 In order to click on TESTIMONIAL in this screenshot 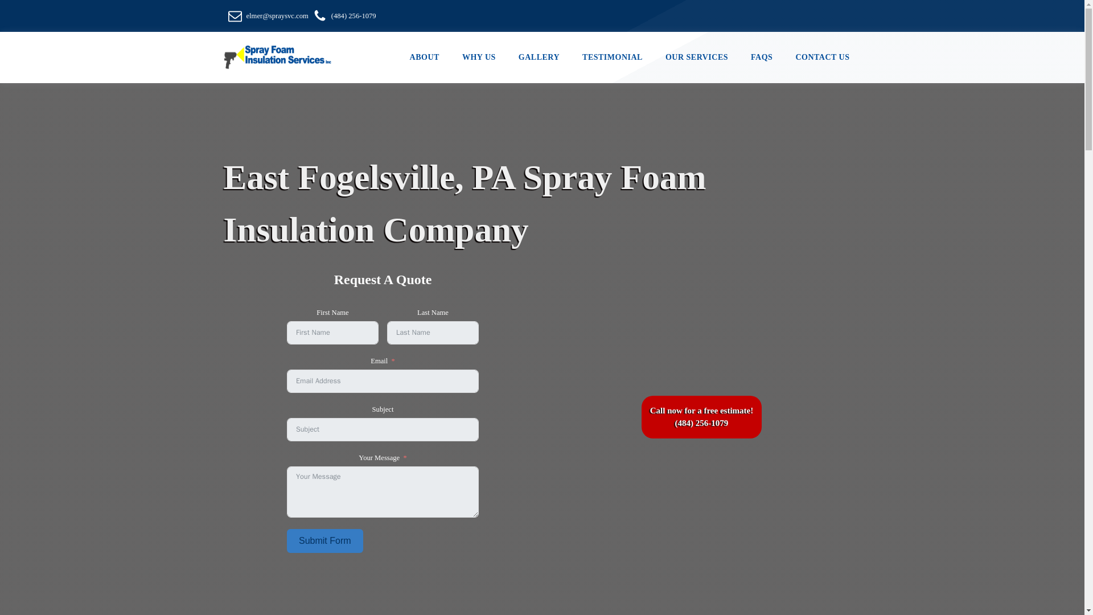, I will do `click(612, 58)`.